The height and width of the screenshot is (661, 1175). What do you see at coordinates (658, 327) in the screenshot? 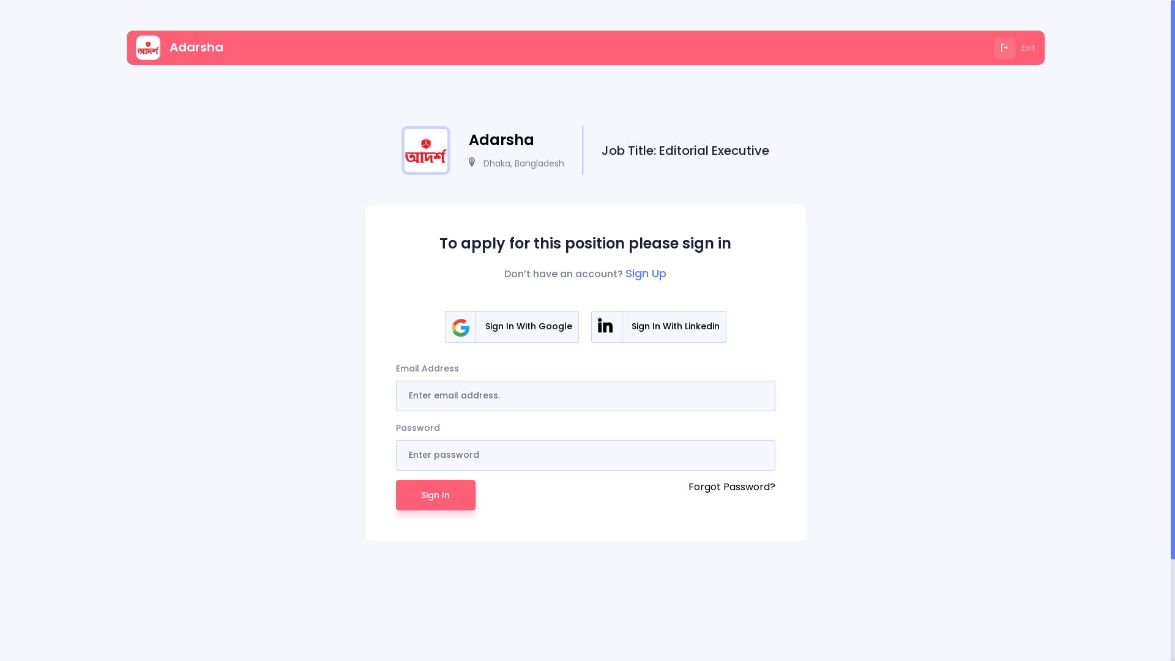
I see `Sign In With Linkedin` at bounding box center [658, 327].